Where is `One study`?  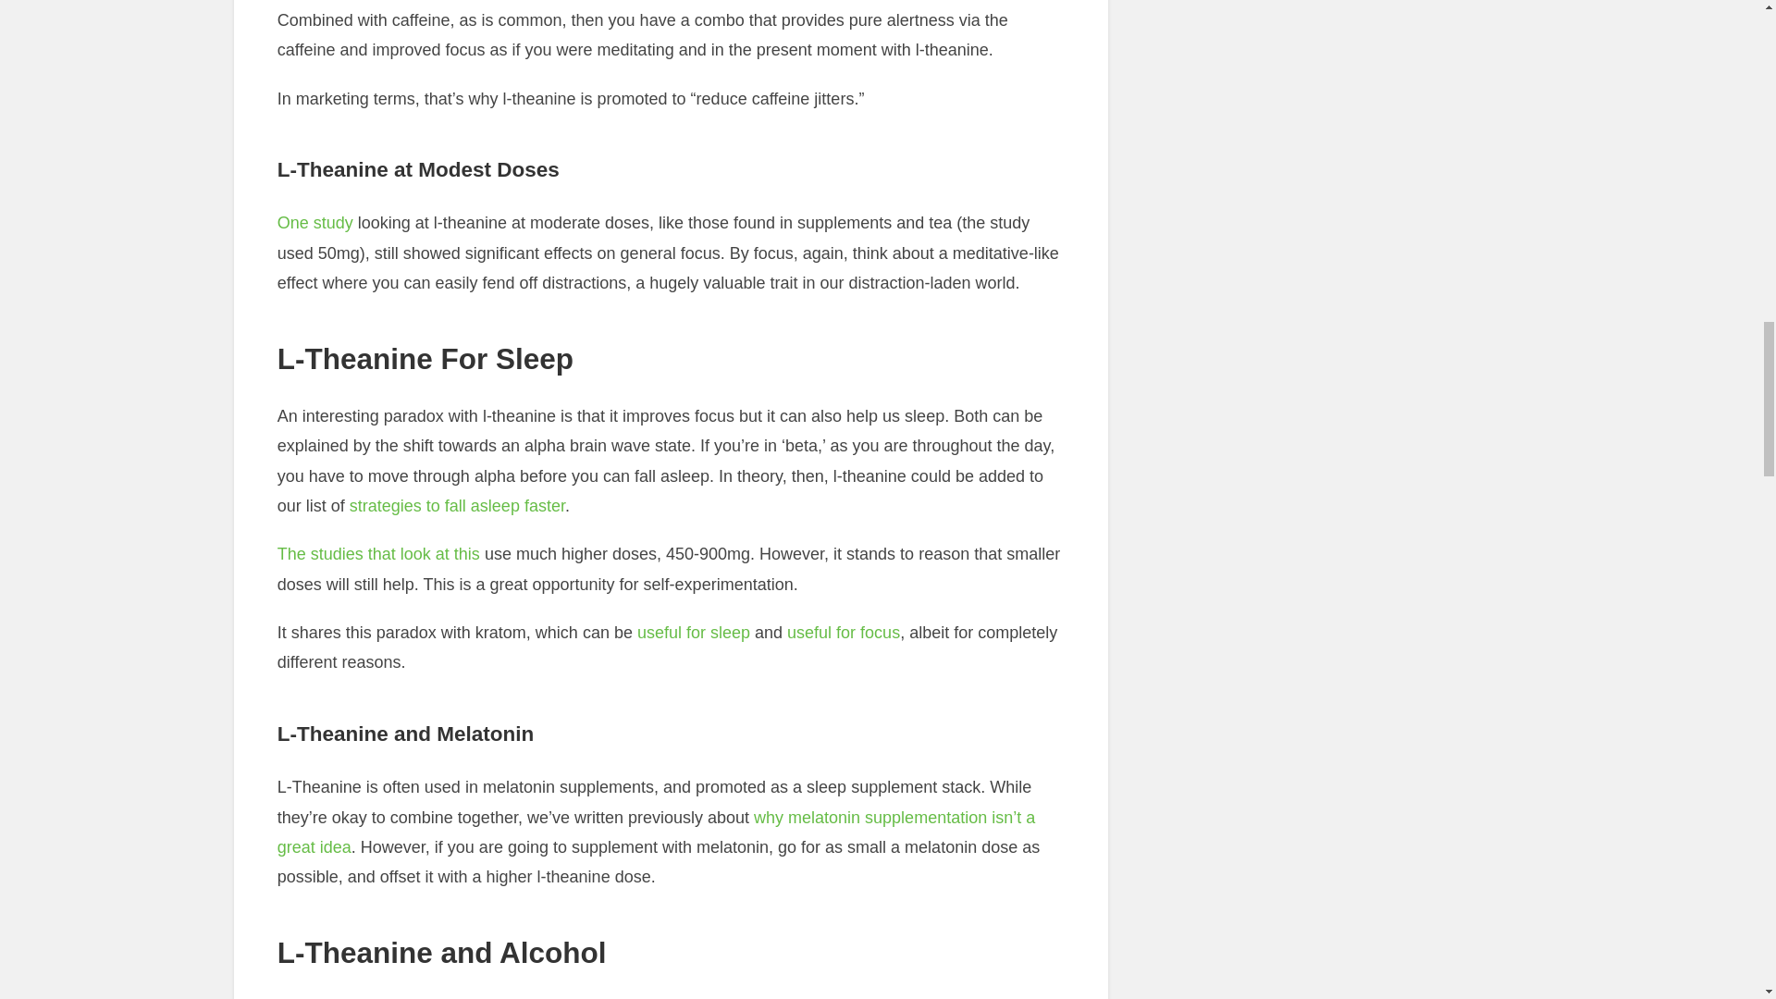
One study is located at coordinates (314, 222).